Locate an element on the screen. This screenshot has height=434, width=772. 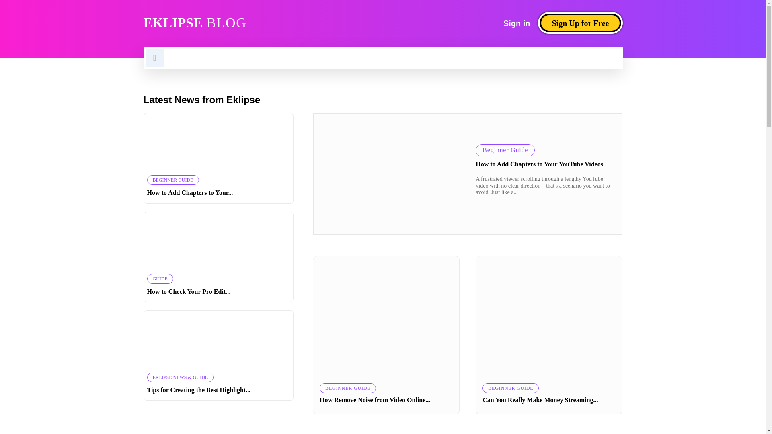
How to Check Your Pro Edit Order Status on Eklipse is located at coordinates (390, 174).